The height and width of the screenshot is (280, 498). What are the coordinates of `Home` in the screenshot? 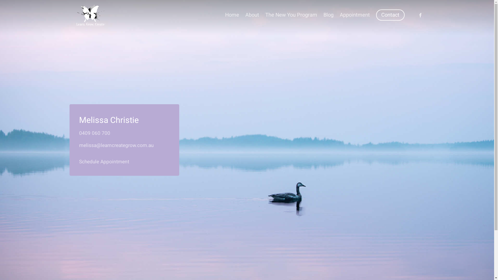 It's located at (232, 15).